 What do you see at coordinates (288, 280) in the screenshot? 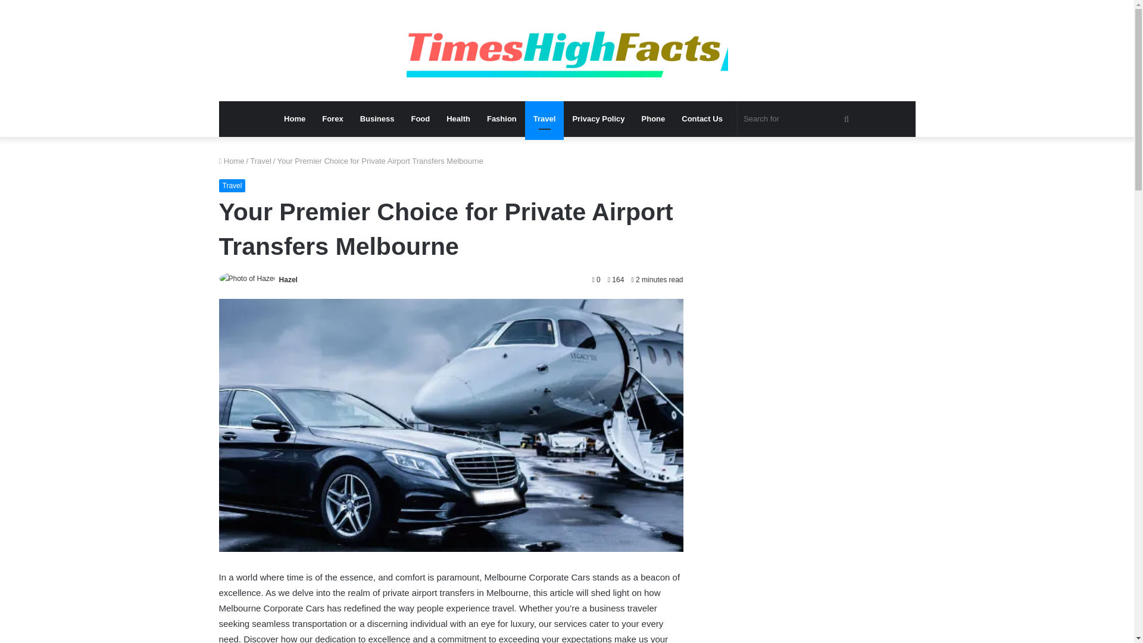
I see `Hazel` at bounding box center [288, 280].